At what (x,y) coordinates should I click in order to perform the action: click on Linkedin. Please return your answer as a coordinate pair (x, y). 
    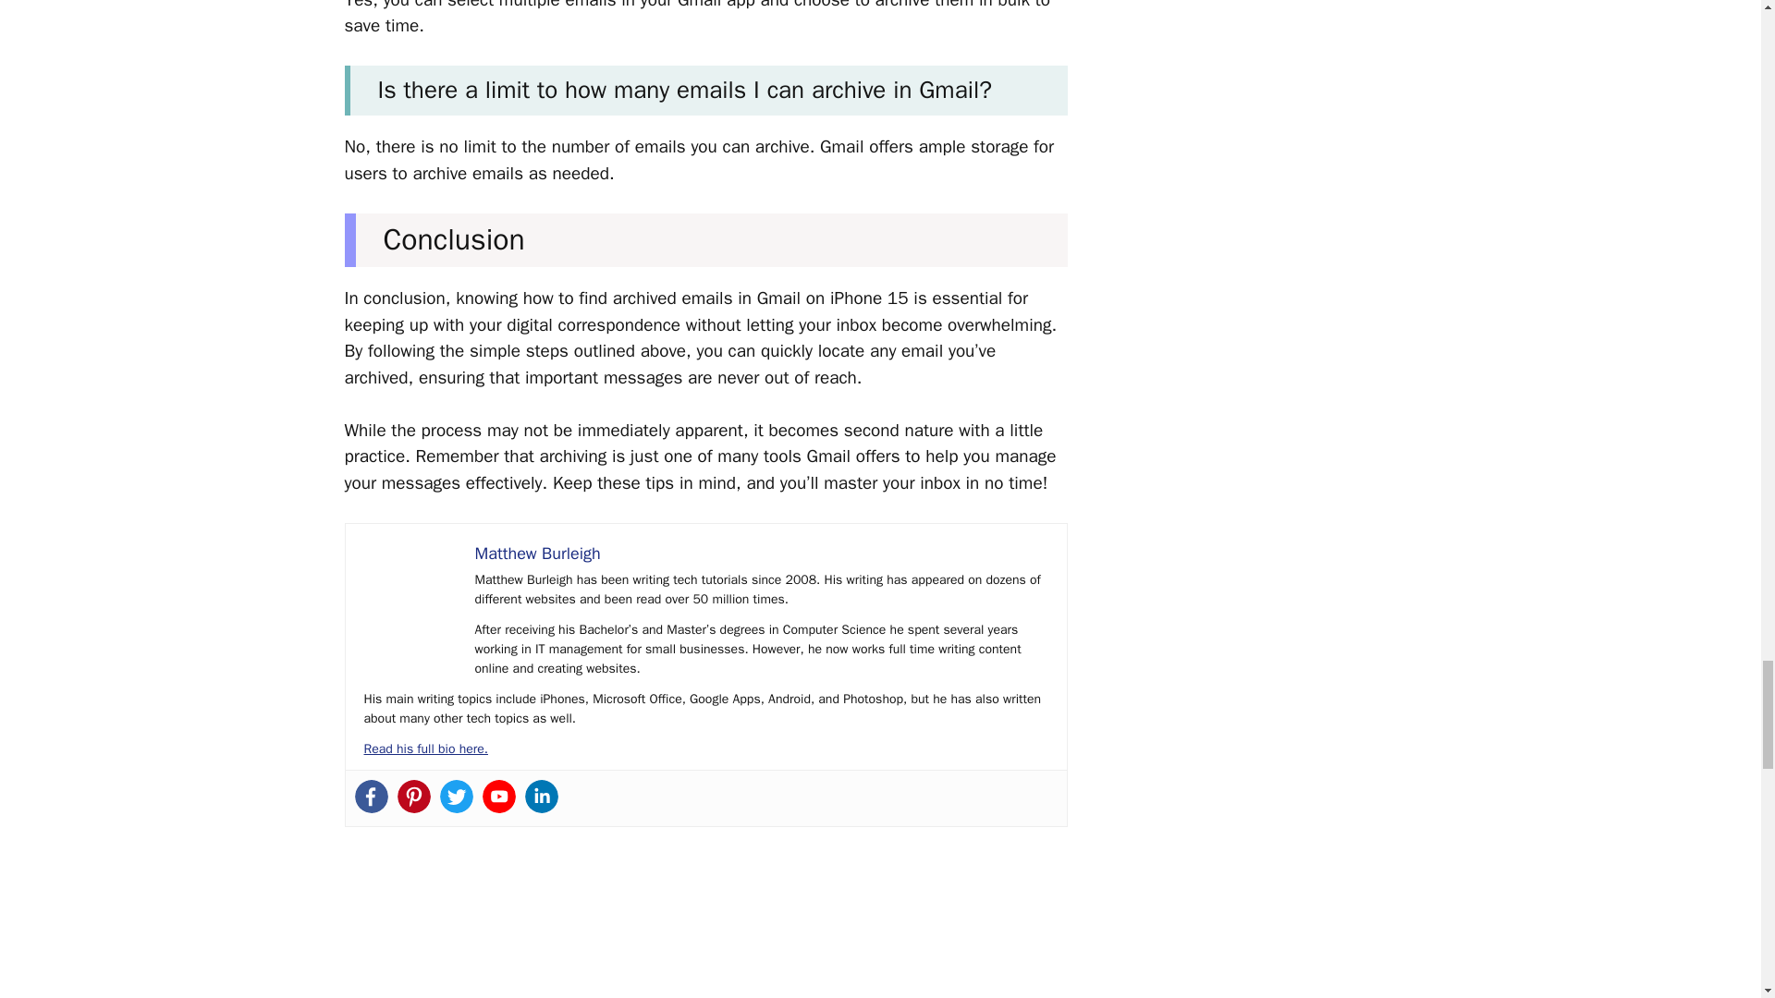
    Looking at the image, I should click on (542, 797).